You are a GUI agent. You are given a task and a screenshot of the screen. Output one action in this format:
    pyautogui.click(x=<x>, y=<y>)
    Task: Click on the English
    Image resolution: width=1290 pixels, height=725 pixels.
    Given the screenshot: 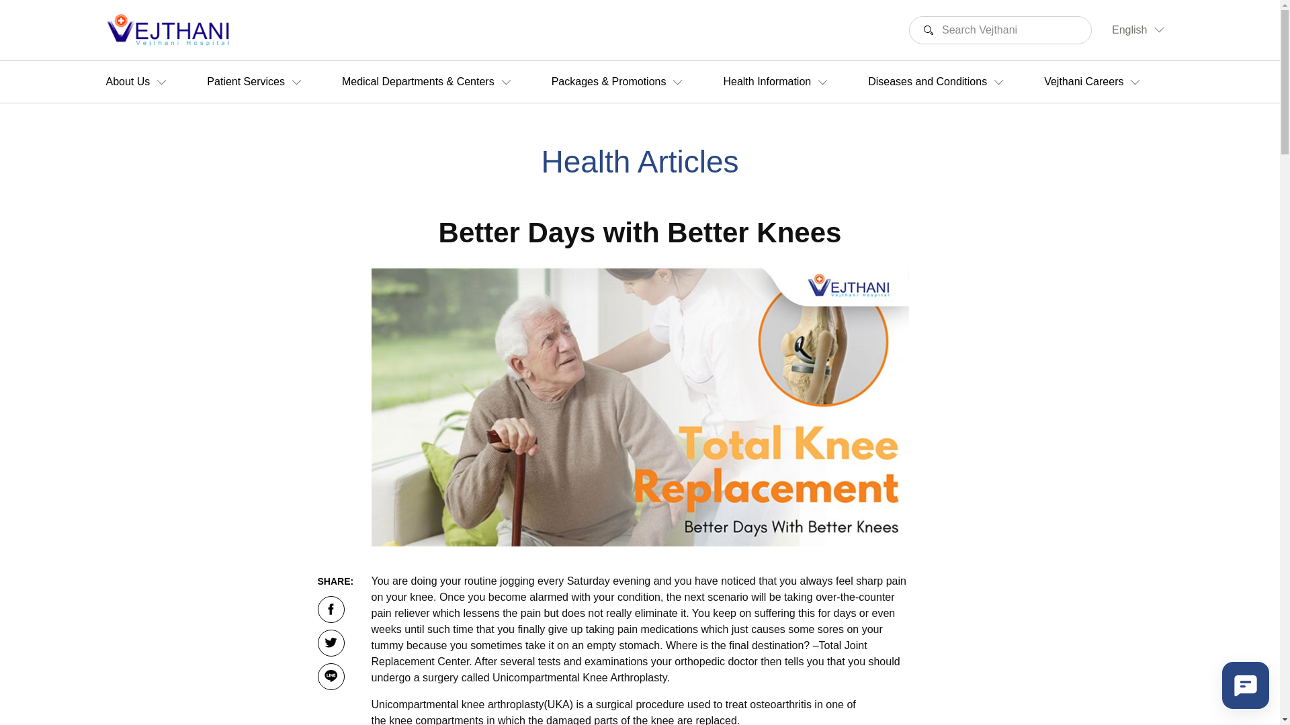 What is the action you would take?
    pyautogui.click(x=1129, y=30)
    